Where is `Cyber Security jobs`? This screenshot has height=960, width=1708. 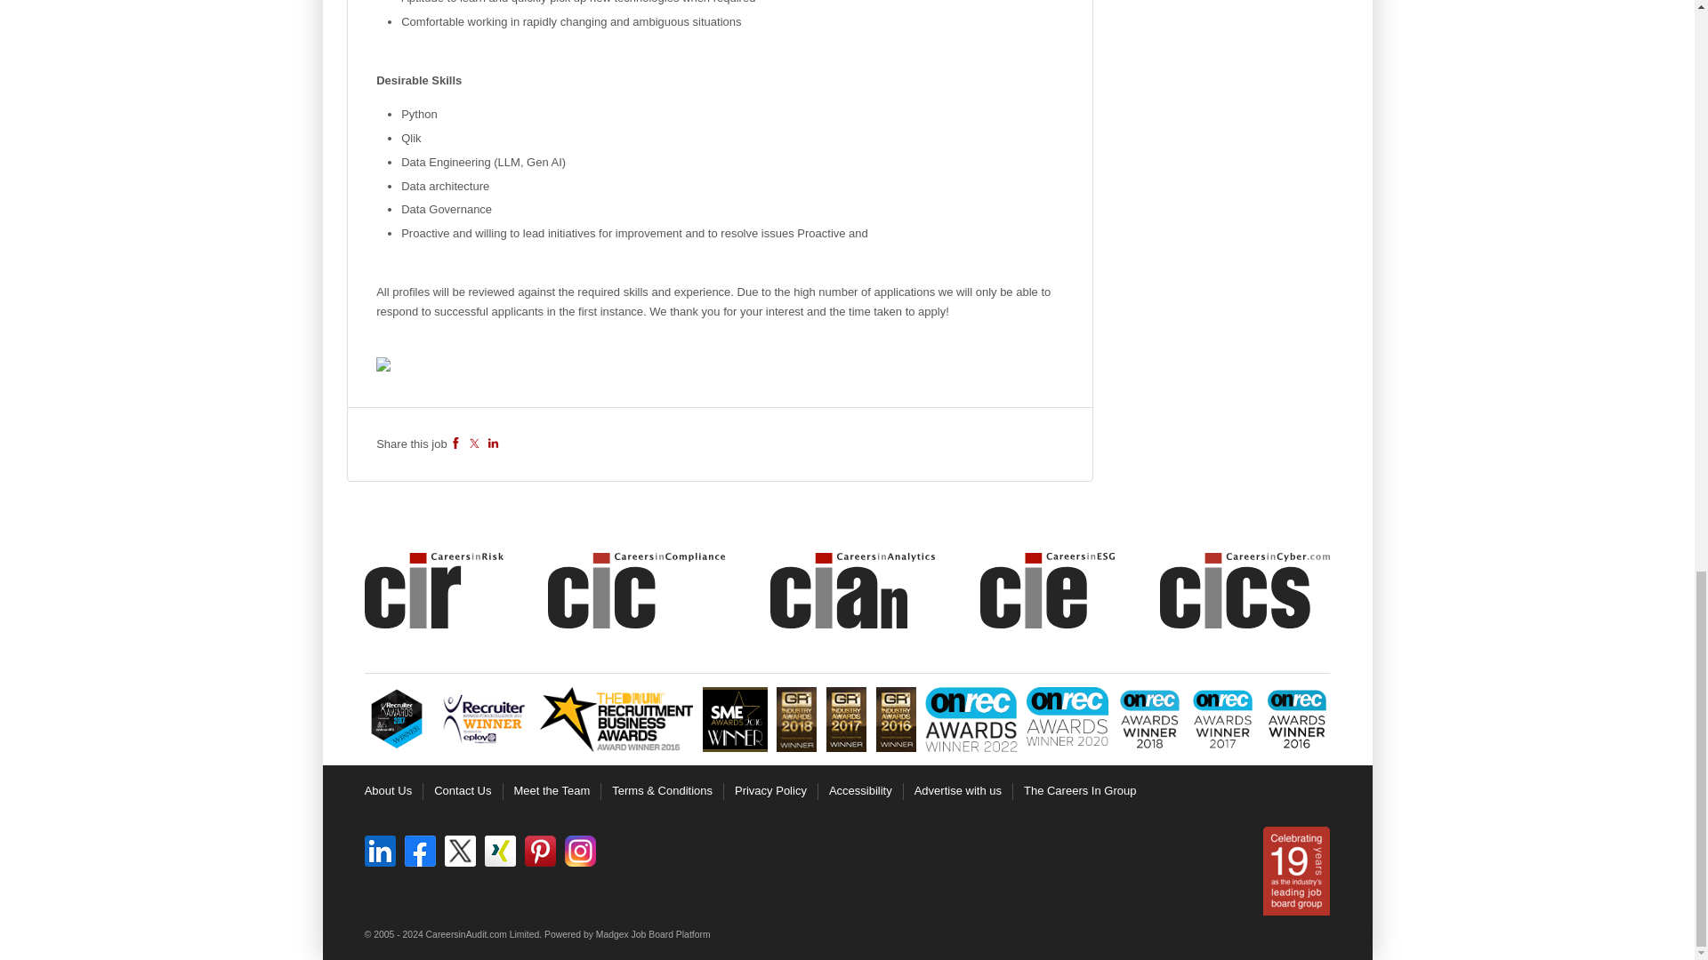
Cyber Security jobs is located at coordinates (1245, 590).